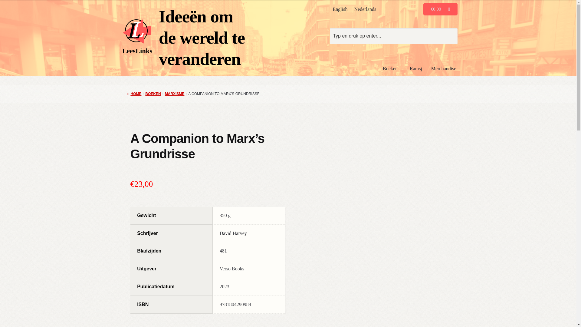  Describe the element at coordinates (365, 9) in the screenshot. I see `Nederlands` at that location.